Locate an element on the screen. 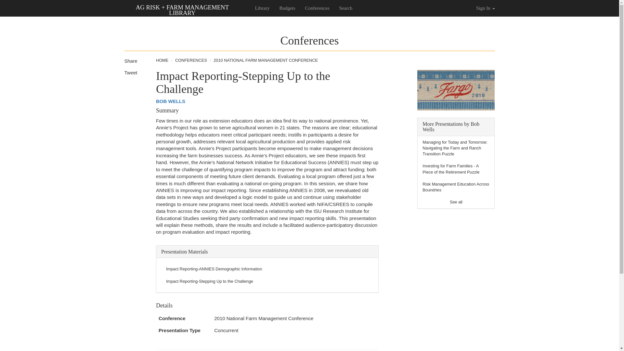 The width and height of the screenshot is (624, 351). Concurrent is located at coordinates (226, 330).